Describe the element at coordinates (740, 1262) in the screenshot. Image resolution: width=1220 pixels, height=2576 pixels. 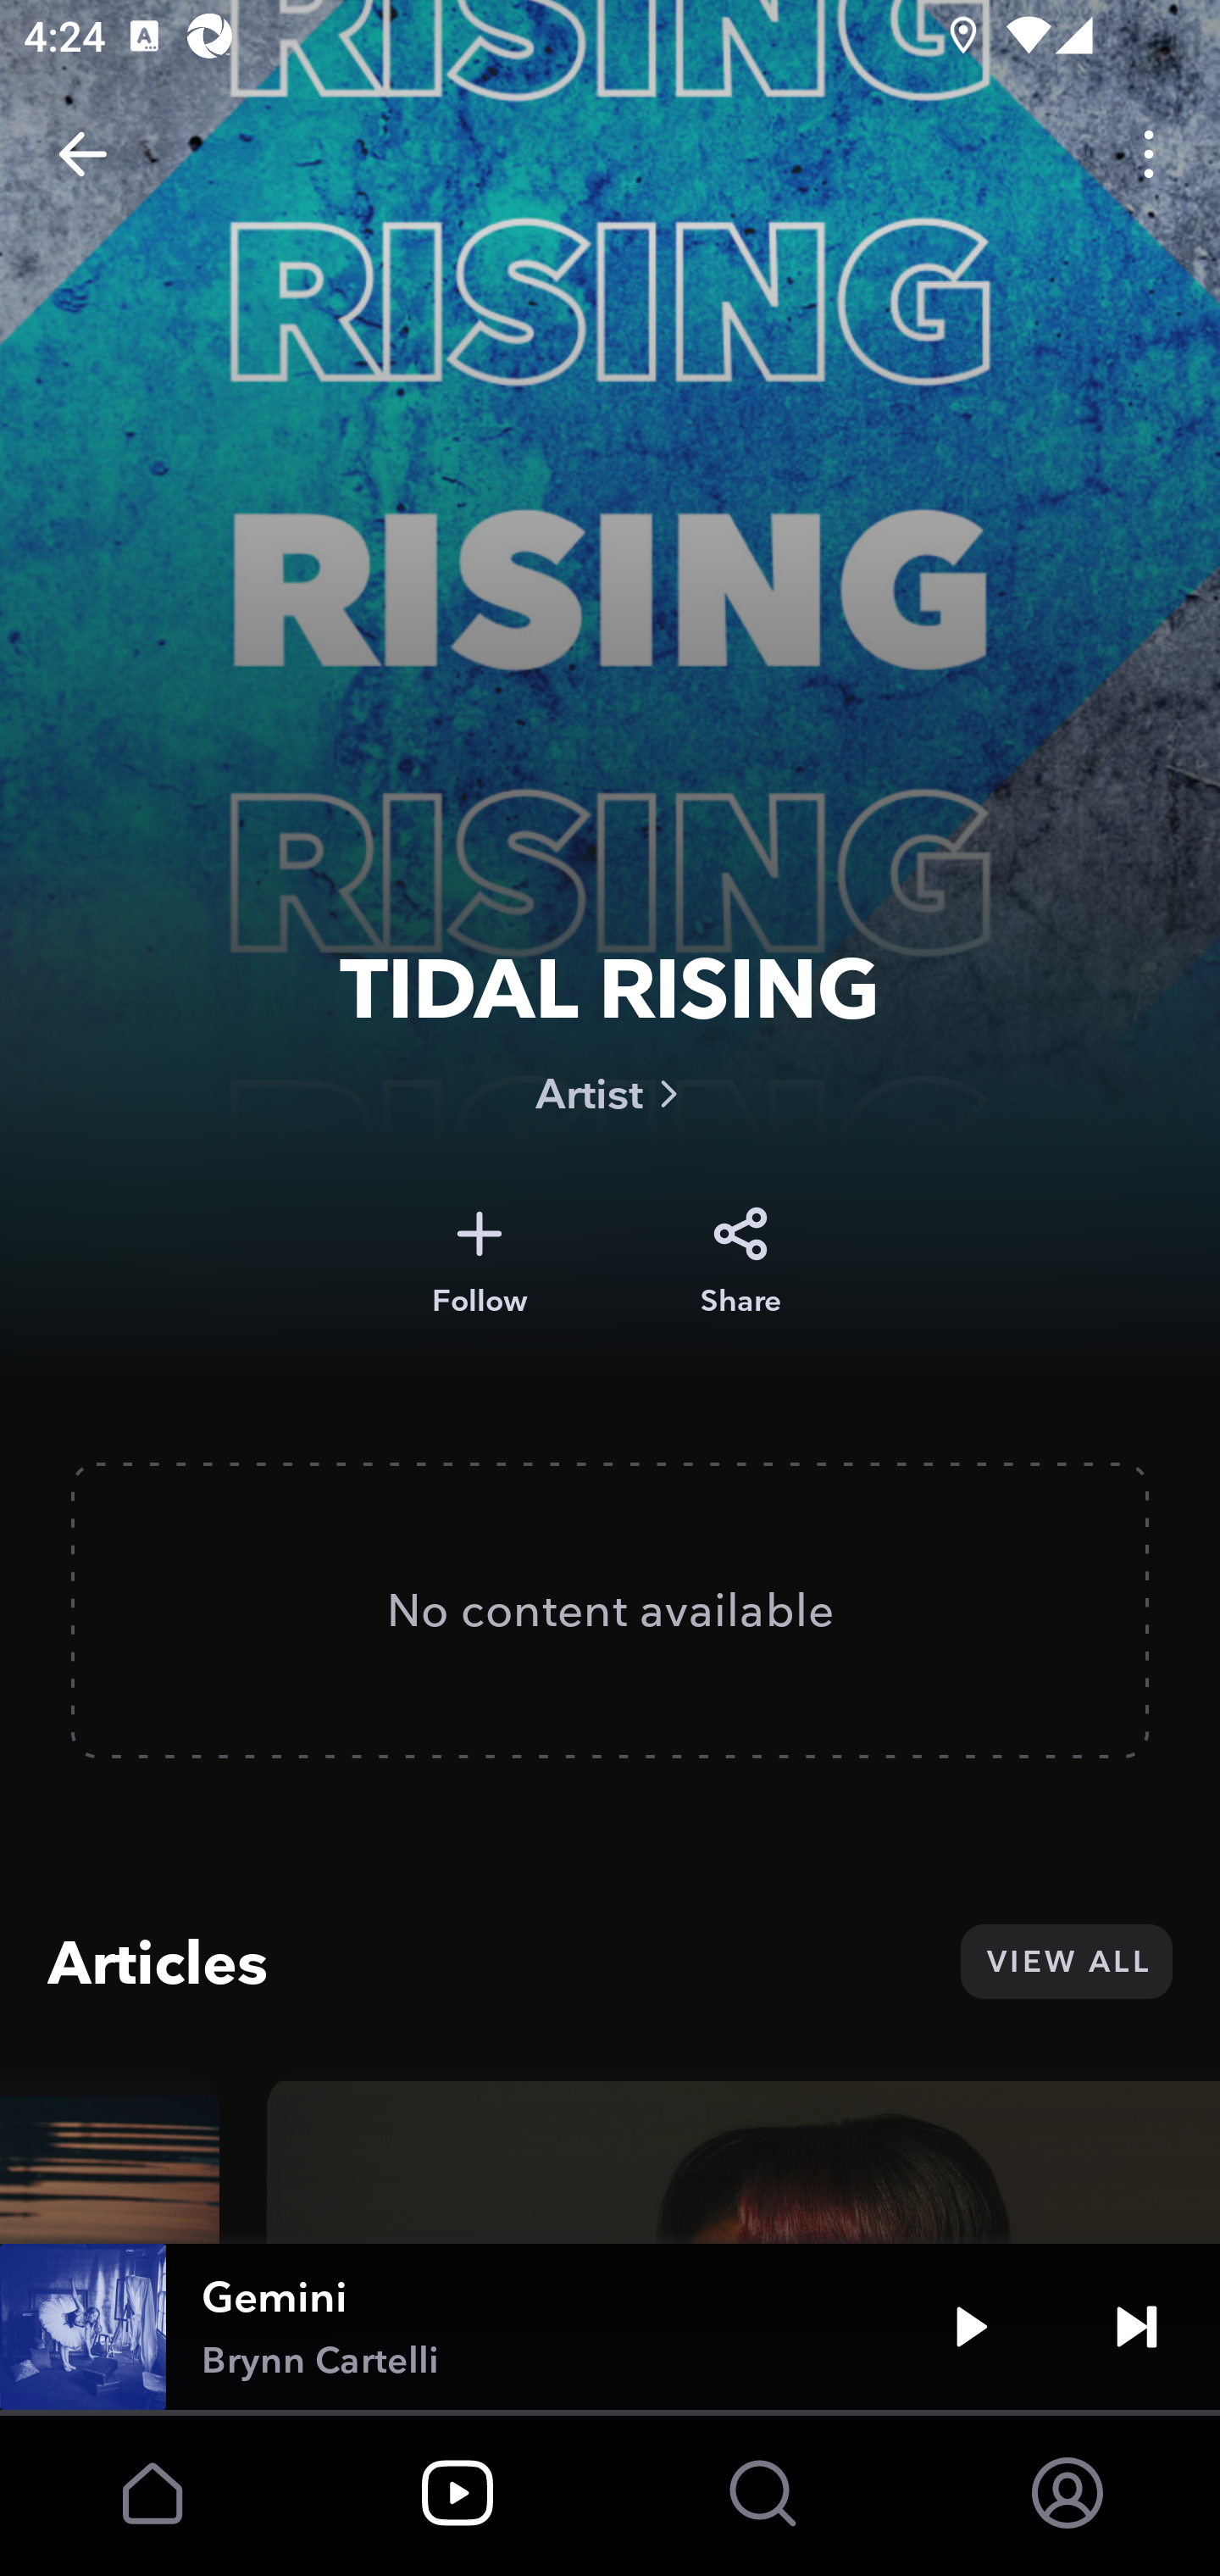
I see `Share` at that location.